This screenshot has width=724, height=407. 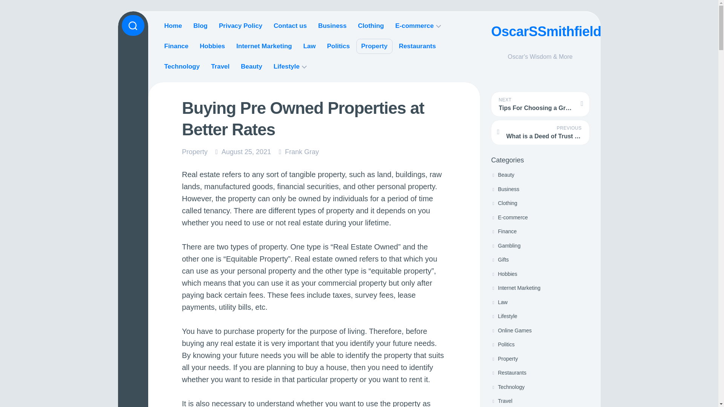 I want to click on Politics, so click(x=502, y=344).